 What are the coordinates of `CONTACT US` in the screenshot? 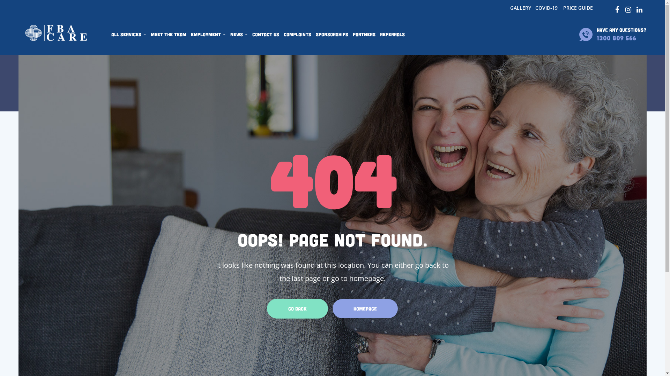 It's located at (265, 34).